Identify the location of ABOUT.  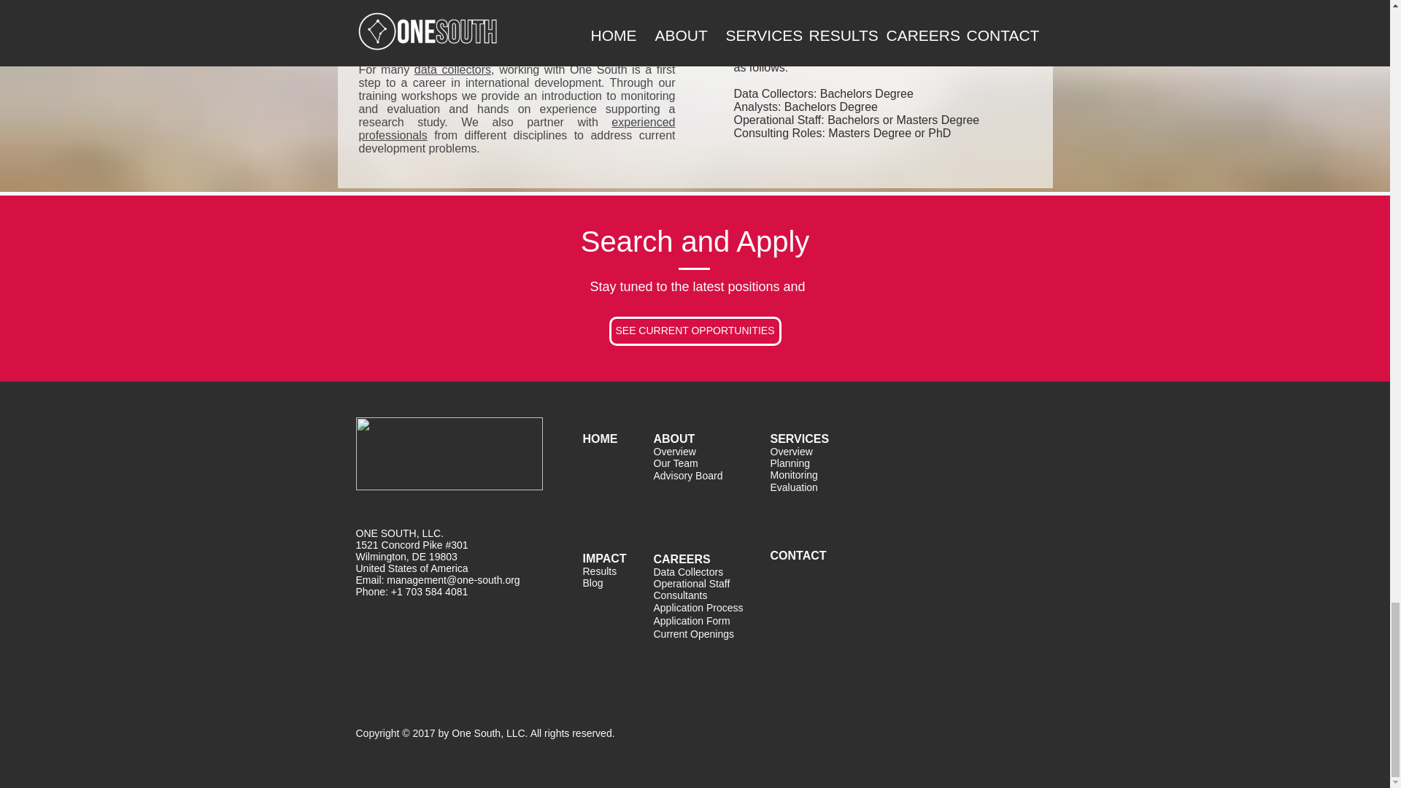
(674, 439).